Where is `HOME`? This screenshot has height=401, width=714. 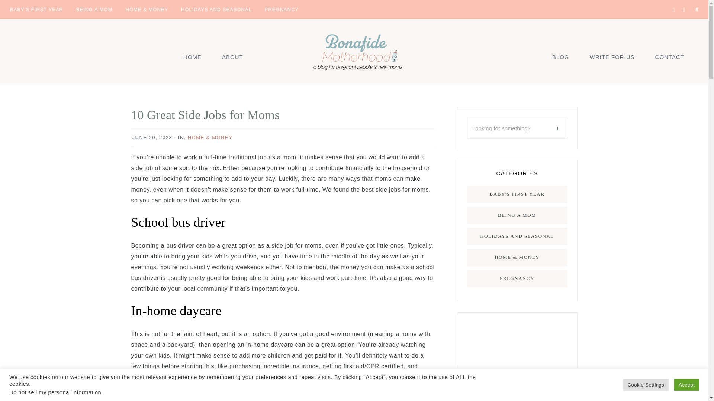 HOME is located at coordinates (192, 56).